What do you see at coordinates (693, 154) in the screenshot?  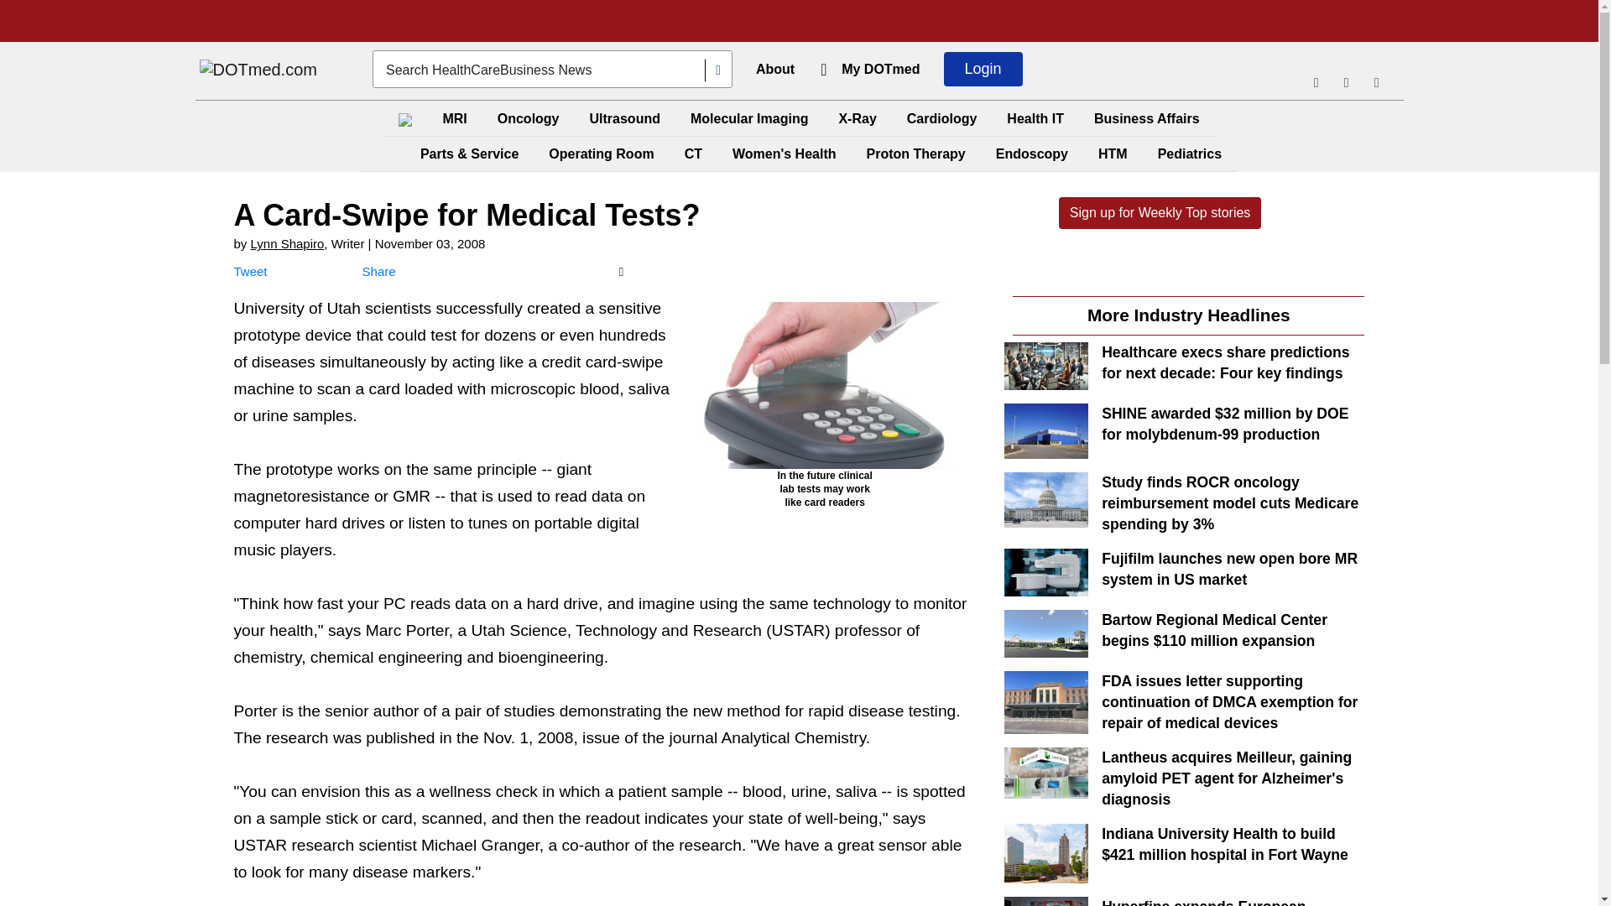 I see `CT` at bounding box center [693, 154].